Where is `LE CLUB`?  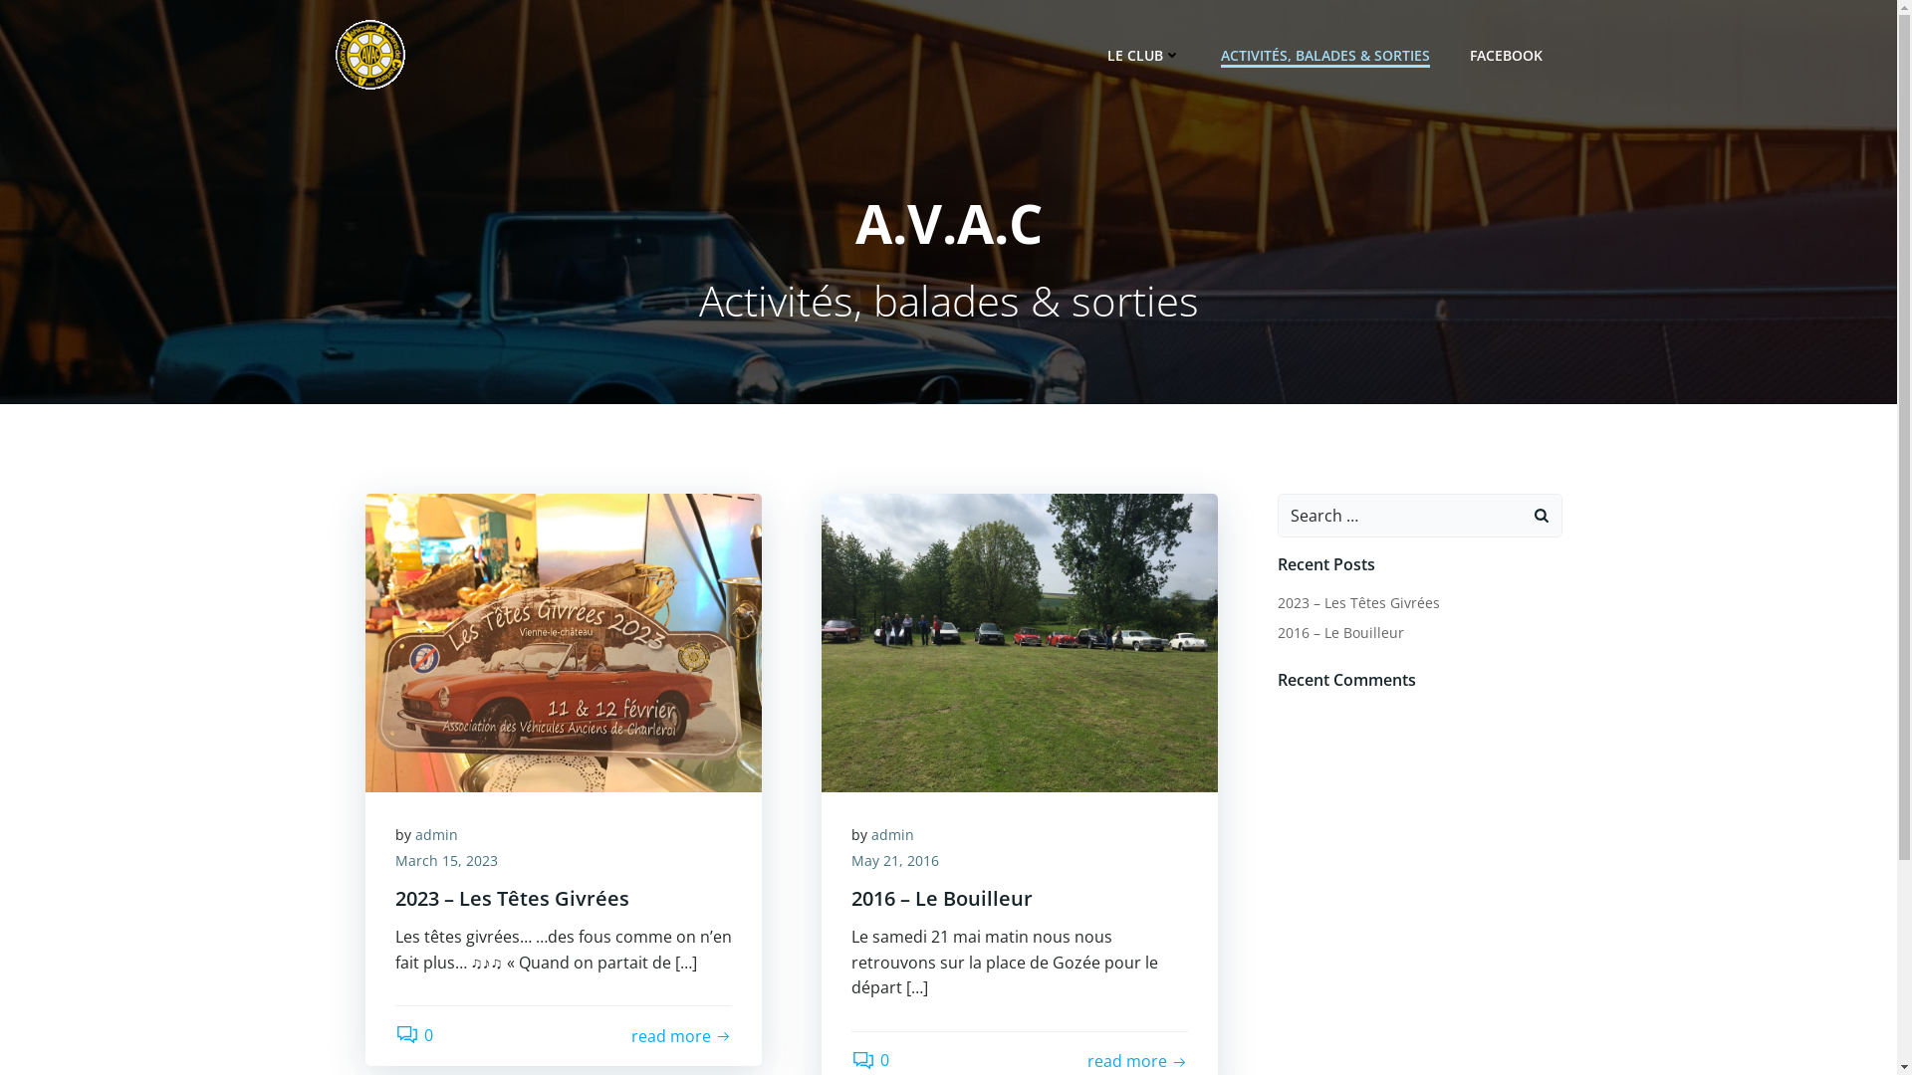
LE CLUB is located at coordinates (1144, 54).